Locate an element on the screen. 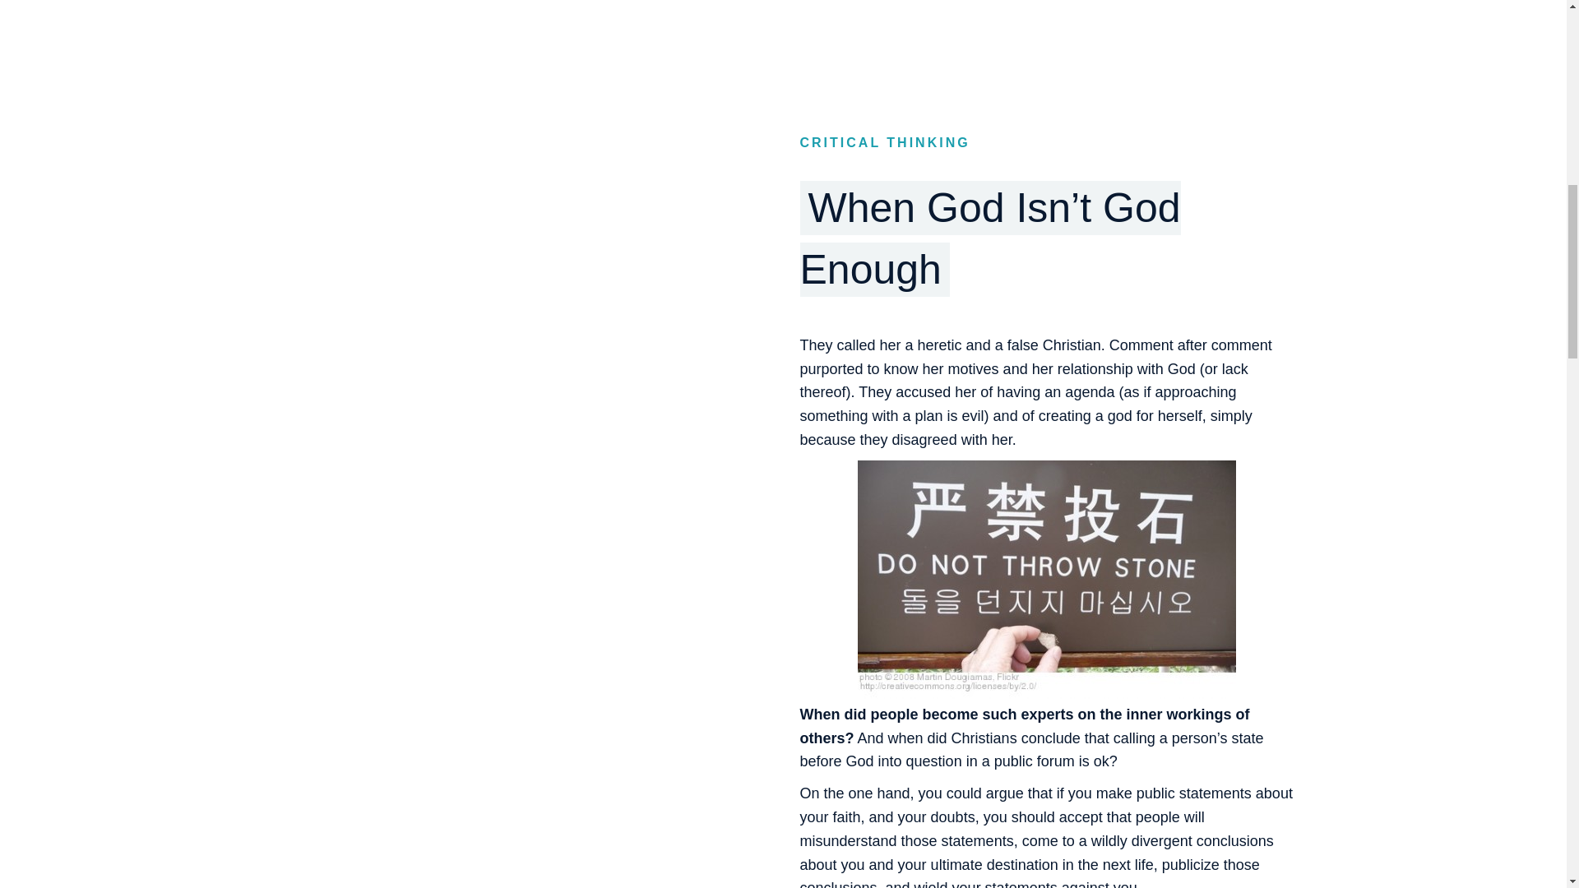 Image resolution: width=1579 pixels, height=888 pixels. CRITICAL THINKING is located at coordinates (883, 143).